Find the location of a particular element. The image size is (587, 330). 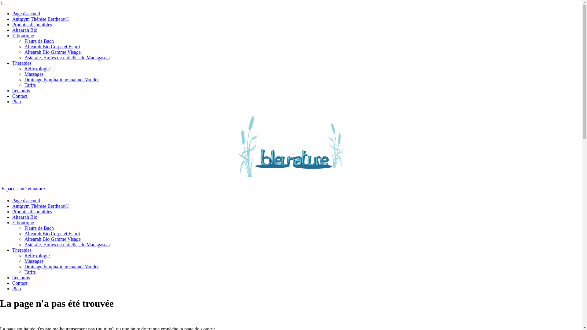

Altearah Bio Gamme Visage is located at coordinates (53, 52).